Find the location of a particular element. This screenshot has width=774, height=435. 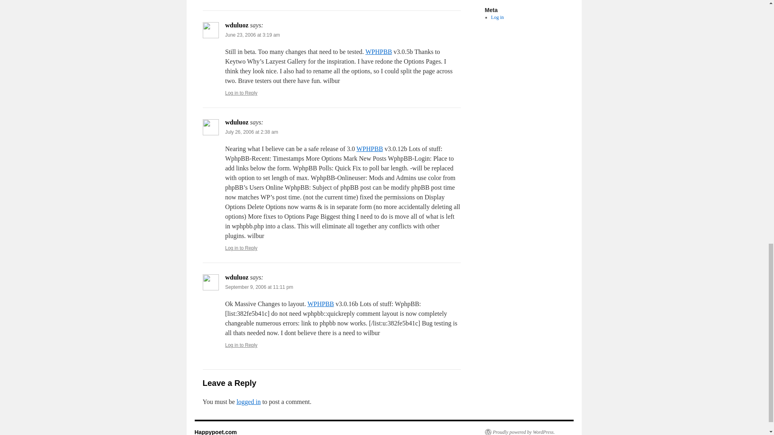

WPHPBB is located at coordinates (369, 149).